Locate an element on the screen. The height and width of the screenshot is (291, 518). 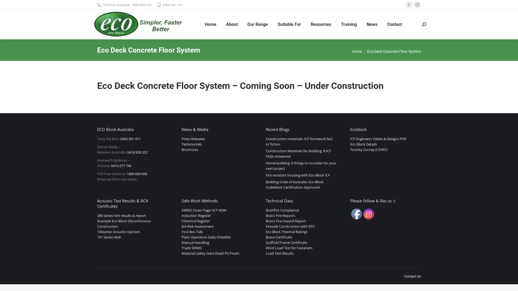
Toxicity Survey (CSIRO) is located at coordinates (369, 150).